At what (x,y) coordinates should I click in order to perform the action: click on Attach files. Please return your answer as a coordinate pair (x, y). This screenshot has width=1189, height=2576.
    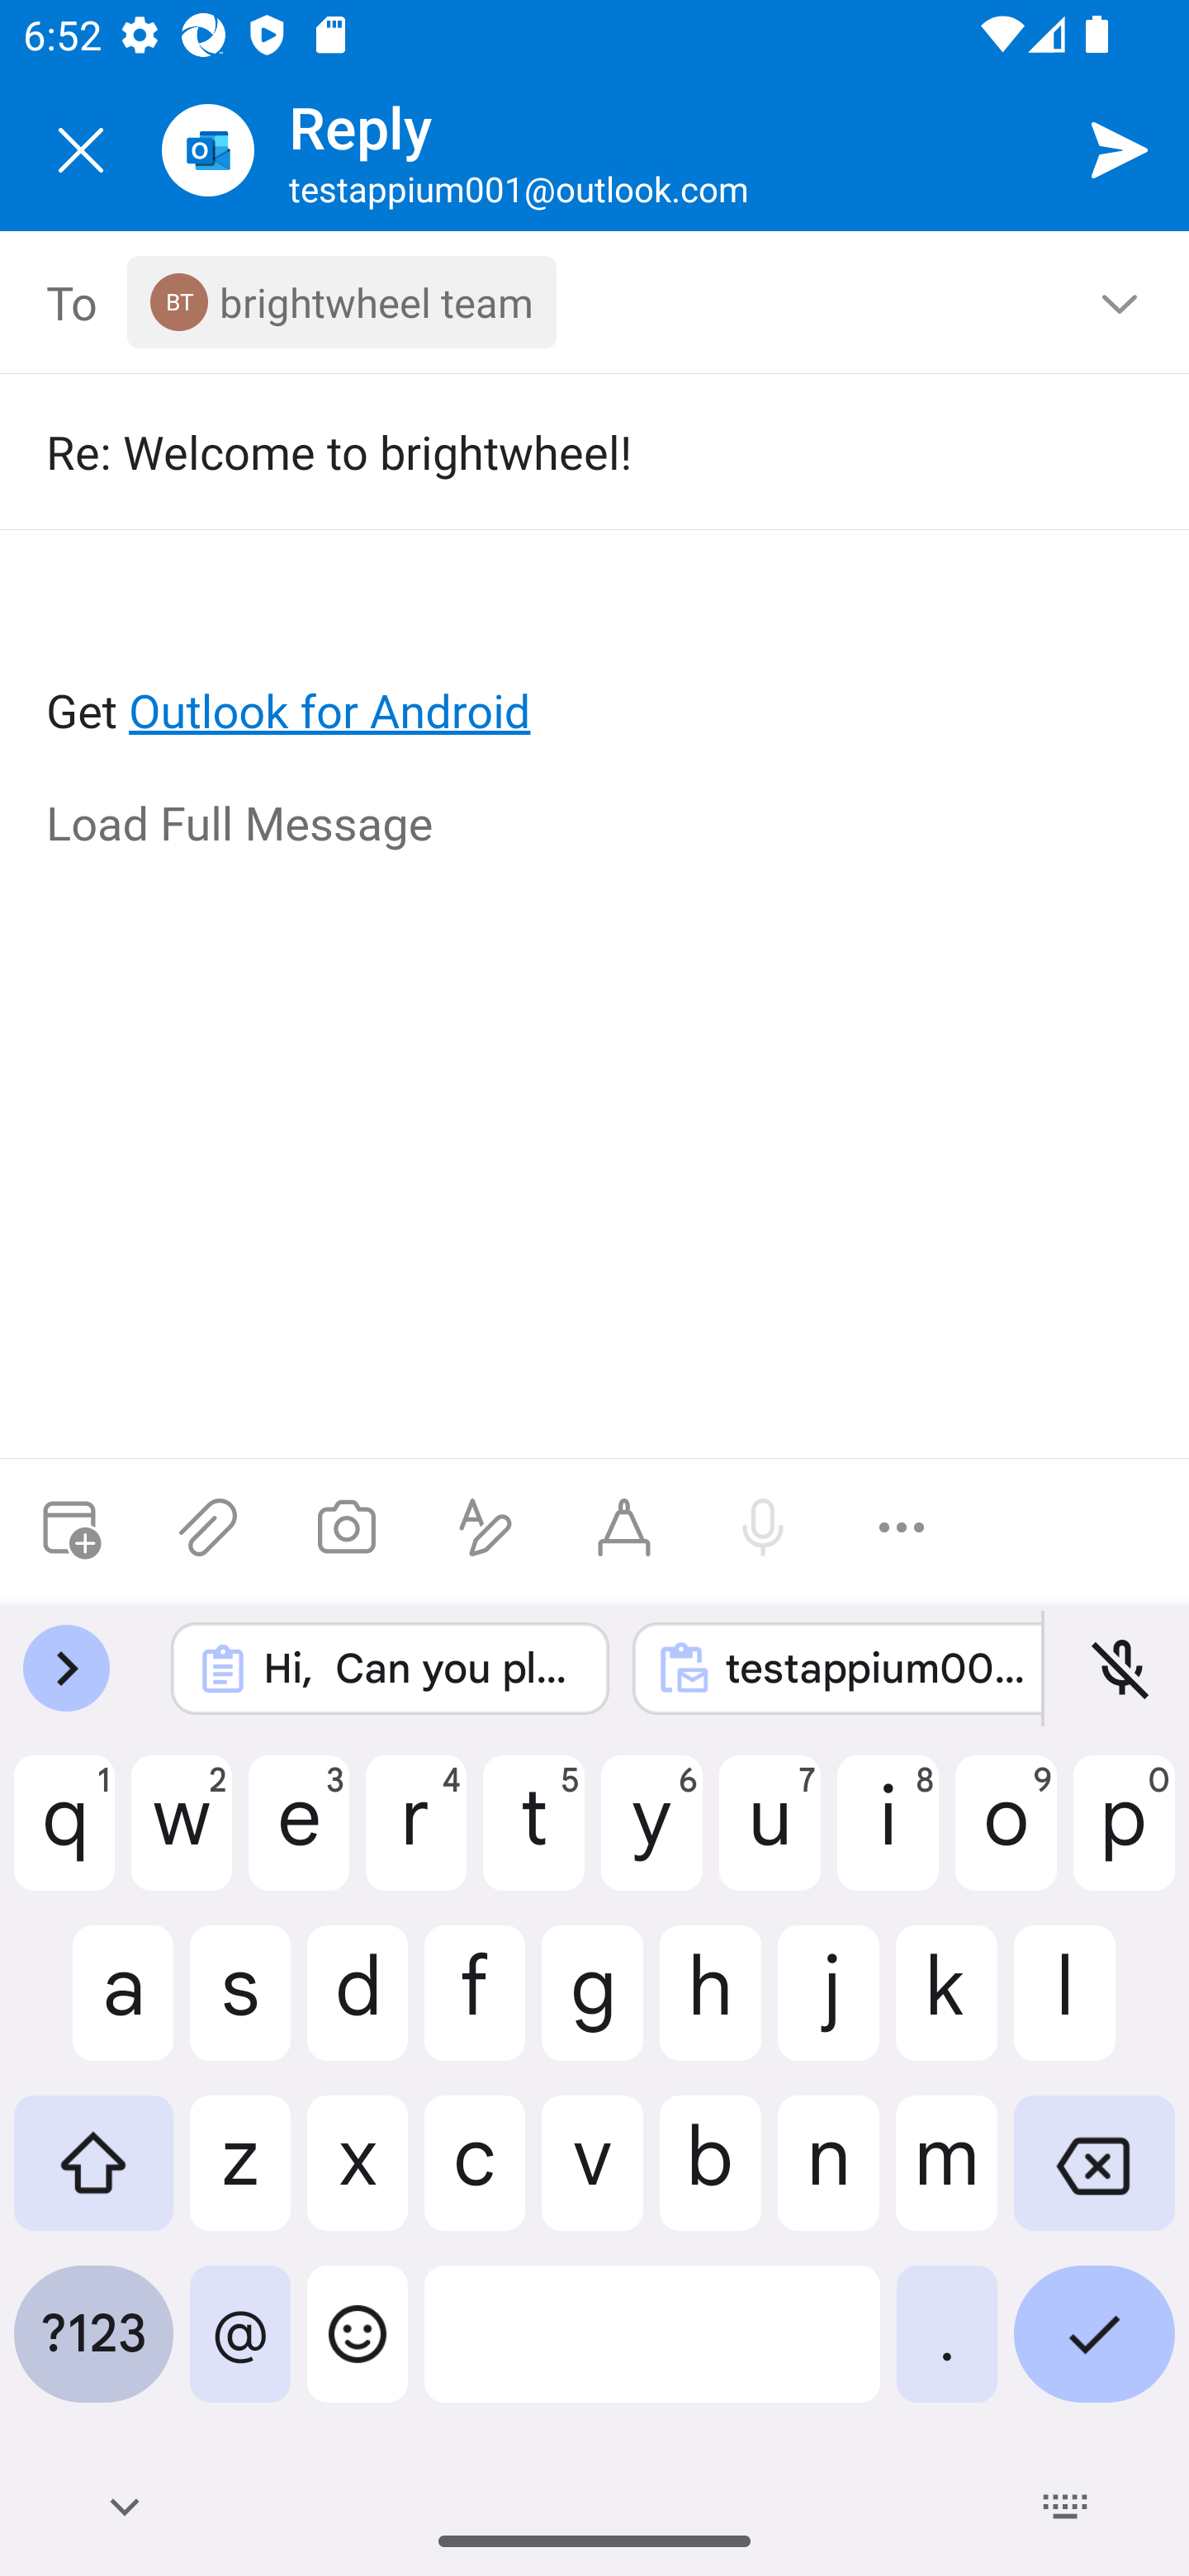
    Looking at the image, I should click on (208, 1527).